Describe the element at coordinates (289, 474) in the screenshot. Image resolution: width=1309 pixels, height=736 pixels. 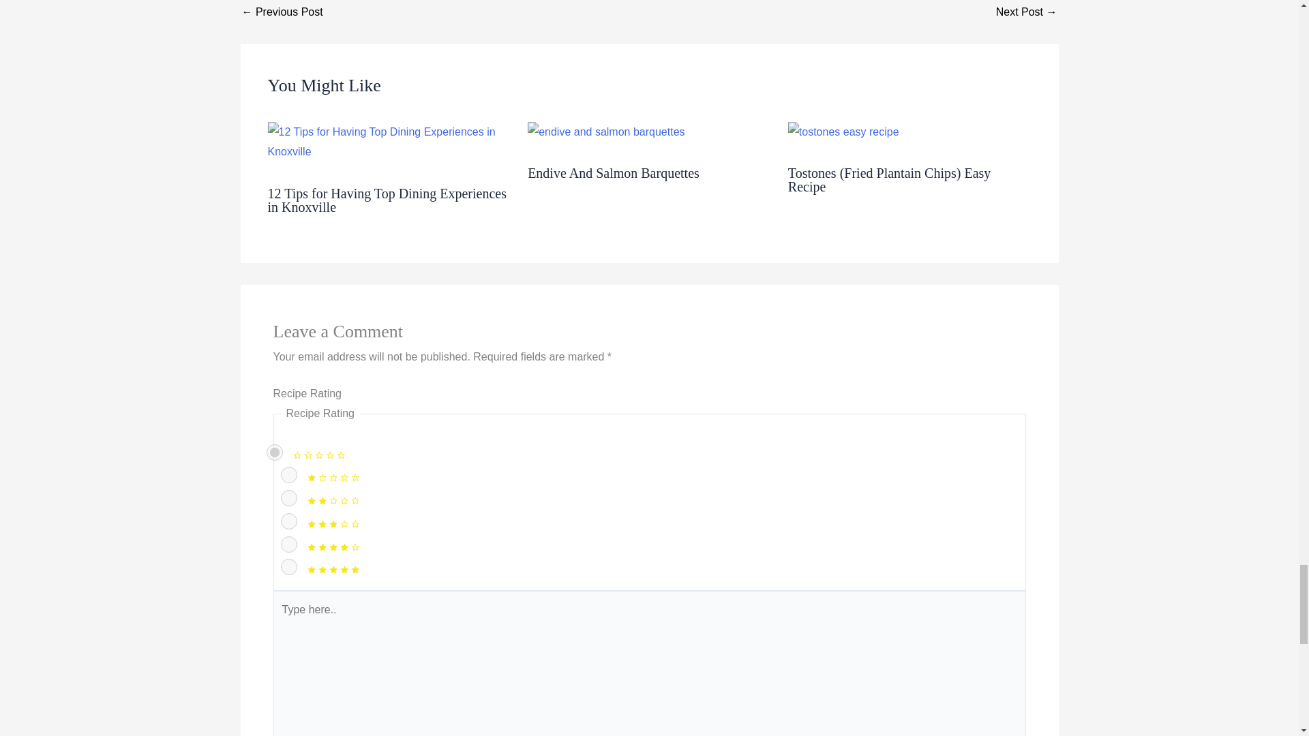
I see `1` at that location.